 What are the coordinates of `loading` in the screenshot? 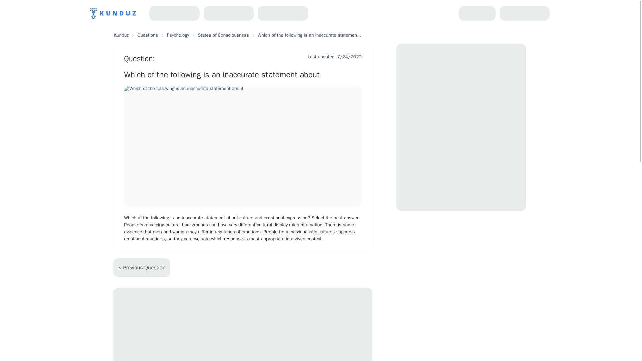 It's located at (228, 13).